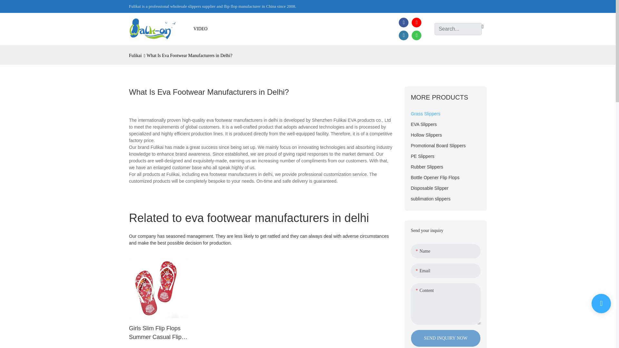 Image resolution: width=619 pixels, height=348 pixels. What do you see at coordinates (446, 156) in the screenshot?
I see `PE Slippers` at bounding box center [446, 156].